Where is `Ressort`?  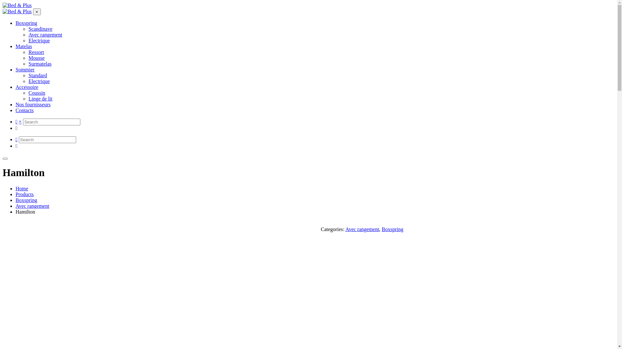
Ressort is located at coordinates (36, 52).